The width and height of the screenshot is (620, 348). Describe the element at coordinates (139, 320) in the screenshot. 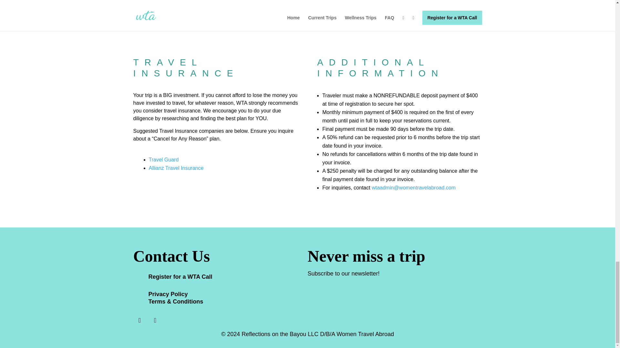

I see `Follow on Facebook` at that location.